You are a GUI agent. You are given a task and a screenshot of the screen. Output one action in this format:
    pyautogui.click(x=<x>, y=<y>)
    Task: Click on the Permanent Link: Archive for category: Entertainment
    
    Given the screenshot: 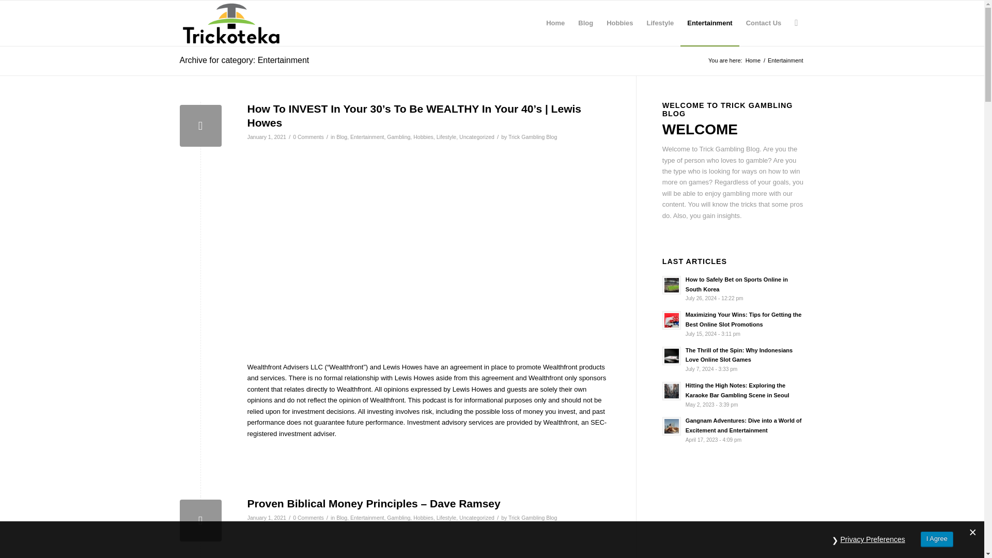 What is the action you would take?
    pyautogui.click(x=244, y=60)
    